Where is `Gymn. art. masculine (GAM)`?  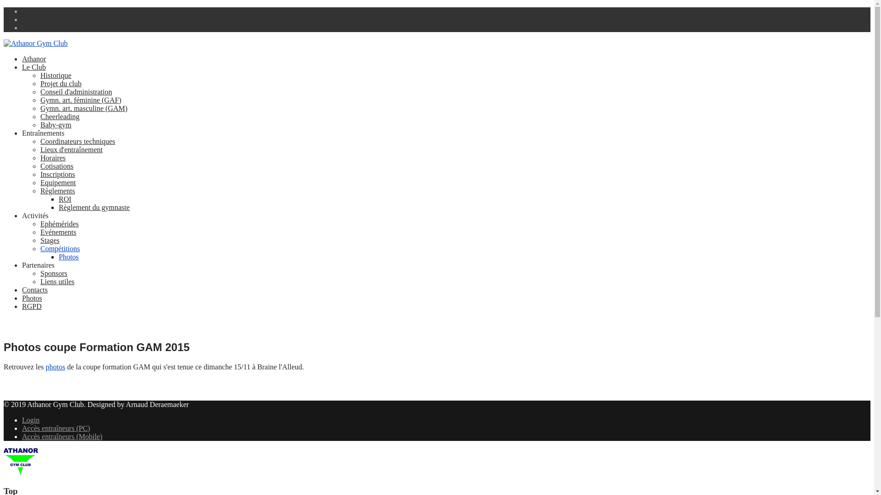 Gymn. art. masculine (GAM) is located at coordinates (84, 108).